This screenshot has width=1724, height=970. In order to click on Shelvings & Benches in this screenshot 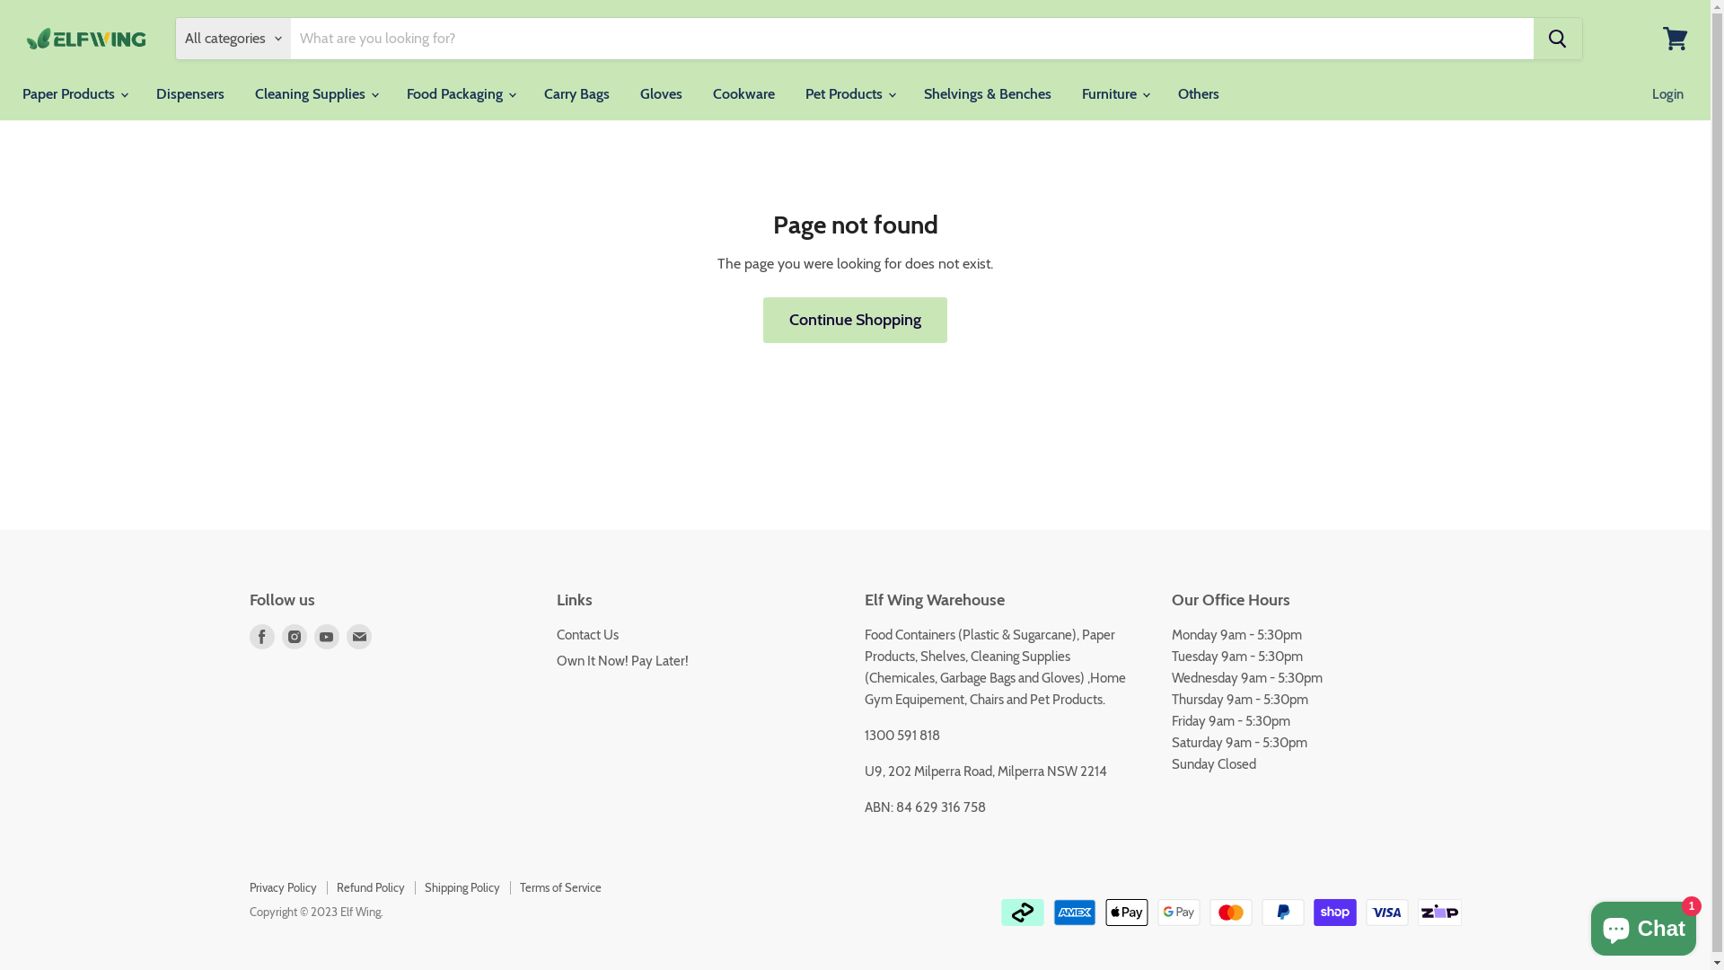, I will do `click(988, 94)`.